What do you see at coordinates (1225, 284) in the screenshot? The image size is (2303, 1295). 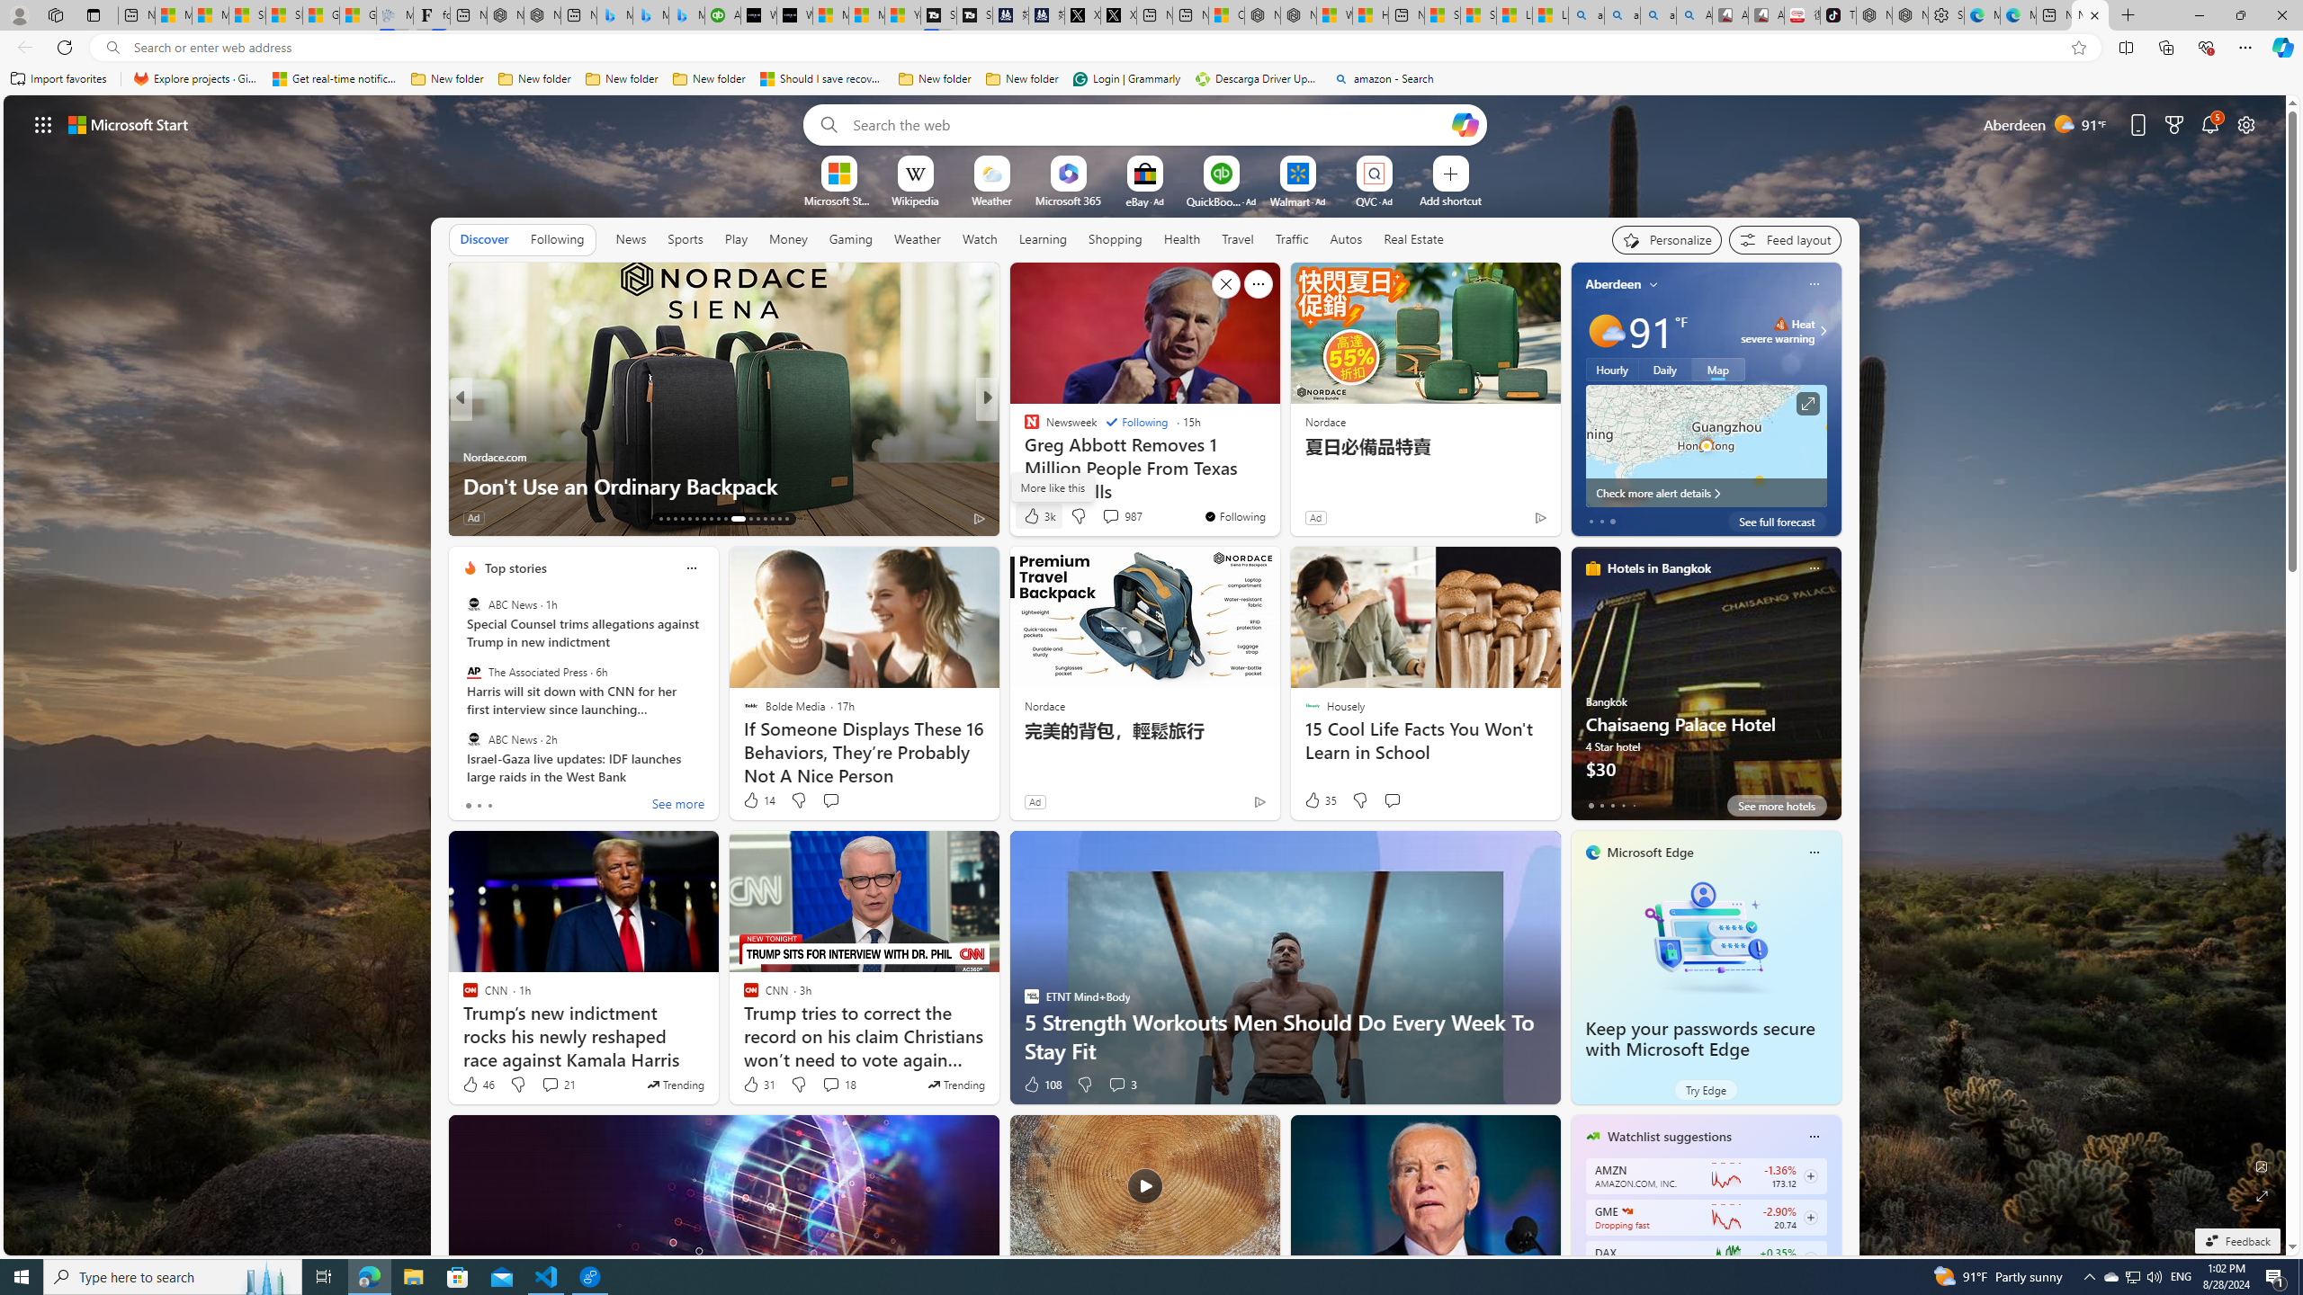 I see `Hide this story` at bounding box center [1225, 284].